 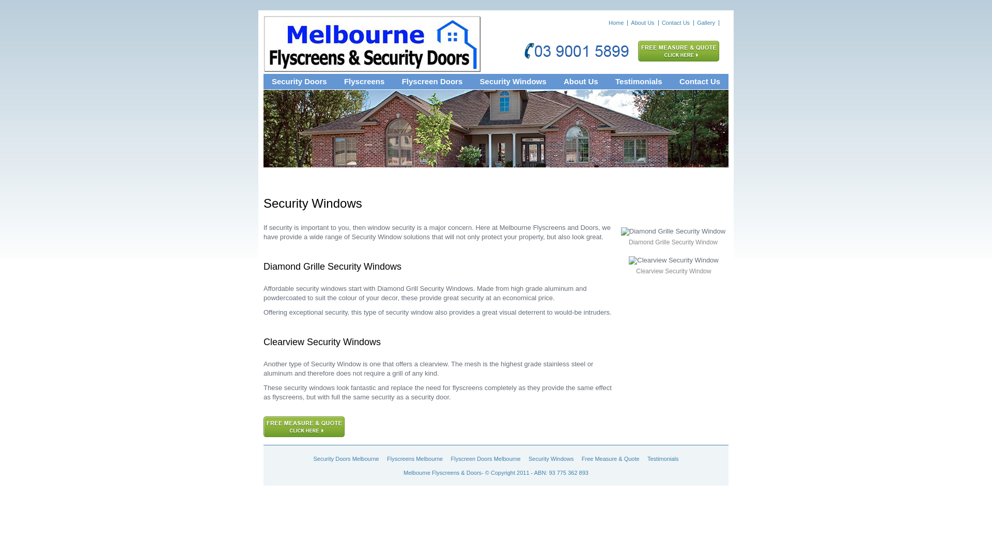 What do you see at coordinates (674, 260) in the screenshot?
I see `secwindow02` at bounding box center [674, 260].